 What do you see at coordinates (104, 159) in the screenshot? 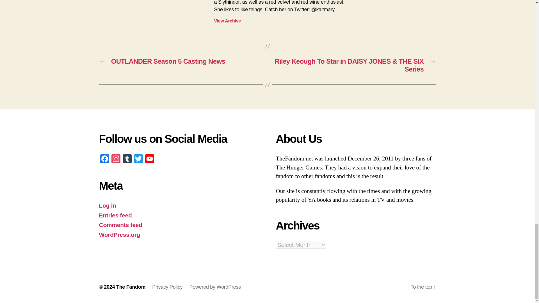
I see `Facebook` at bounding box center [104, 159].